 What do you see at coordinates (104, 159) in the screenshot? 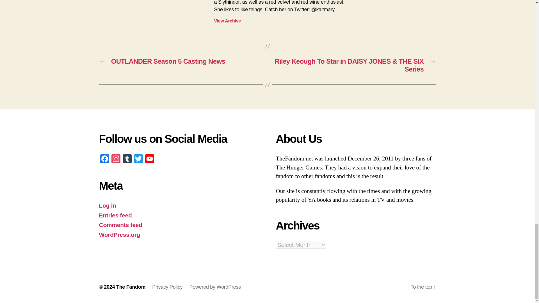
I see `Facebook` at bounding box center [104, 159].